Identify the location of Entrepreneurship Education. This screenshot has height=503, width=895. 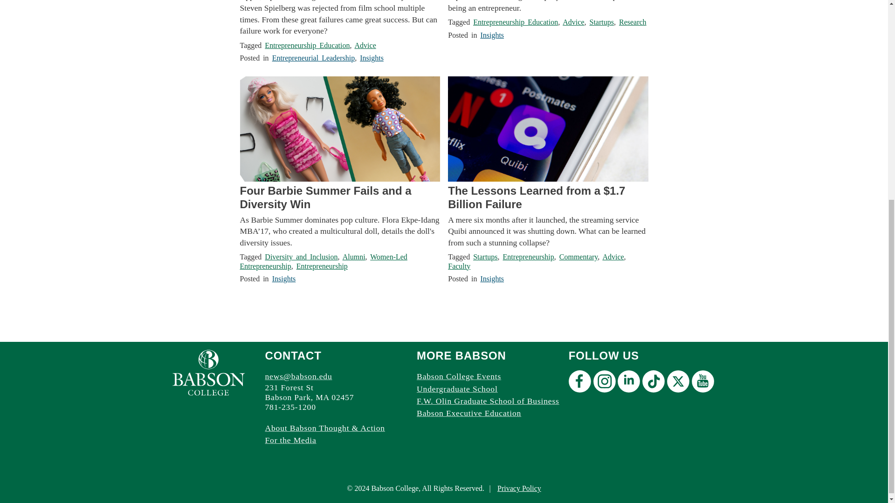
(516, 22).